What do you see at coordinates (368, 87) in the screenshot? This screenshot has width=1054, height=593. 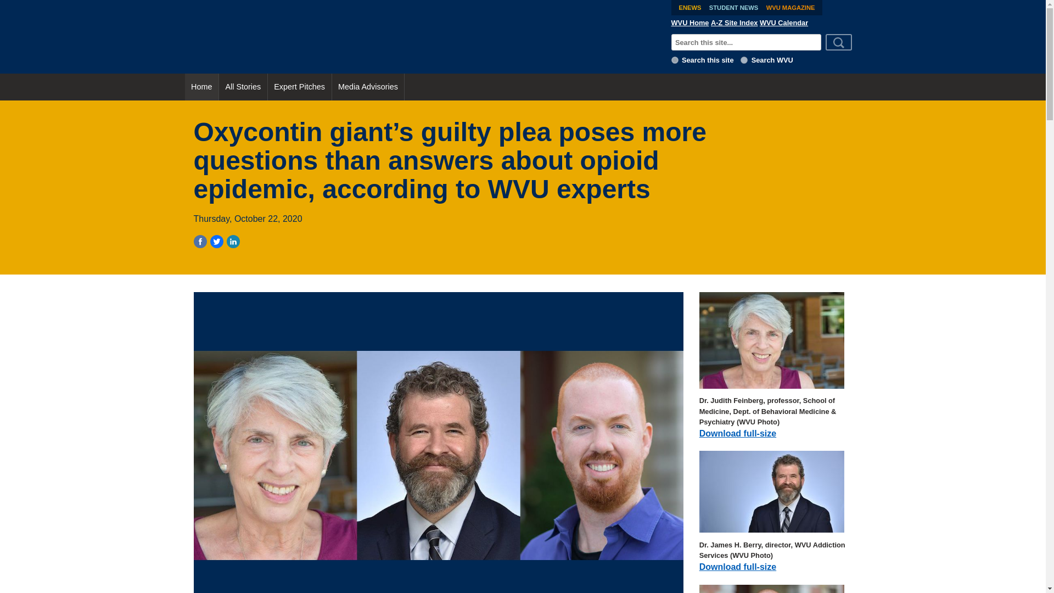 I see `Media Advisories` at bounding box center [368, 87].